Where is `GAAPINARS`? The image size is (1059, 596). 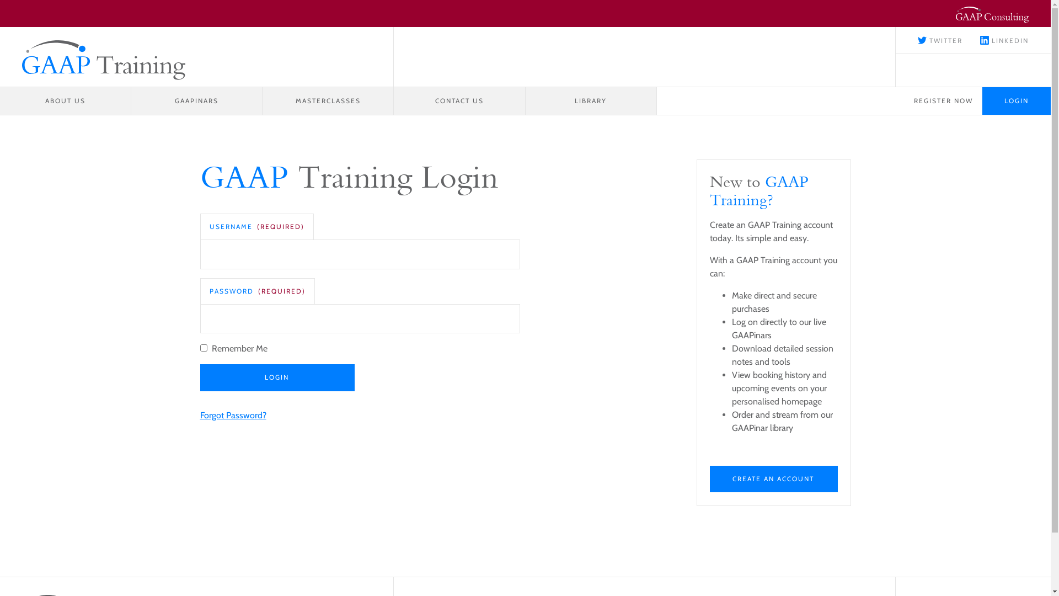
GAAPINARS is located at coordinates (197, 101).